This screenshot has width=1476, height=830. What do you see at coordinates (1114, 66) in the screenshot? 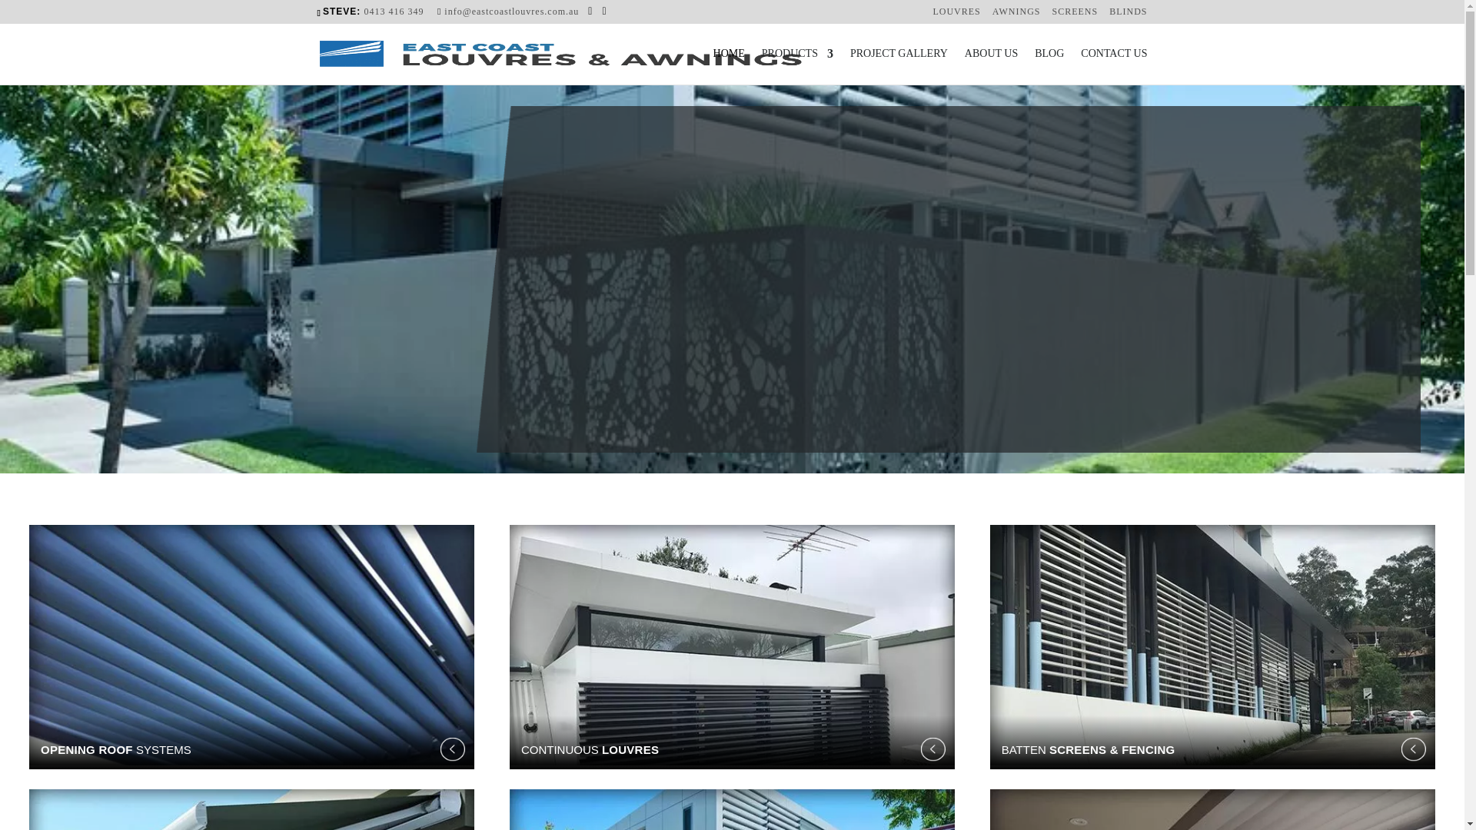
I see `CONTACT US` at bounding box center [1114, 66].